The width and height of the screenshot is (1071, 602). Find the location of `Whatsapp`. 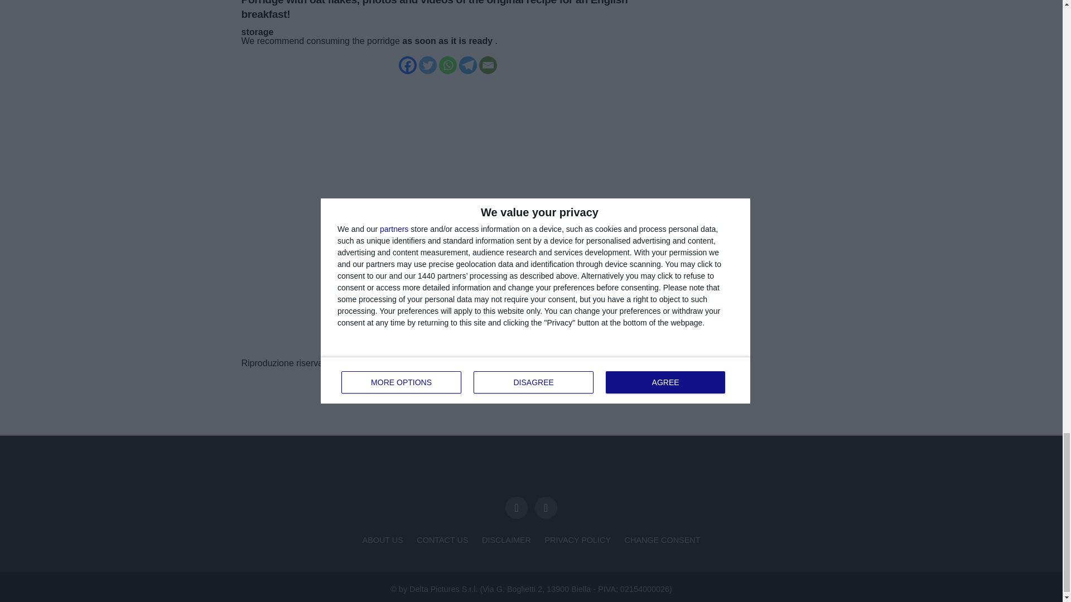

Whatsapp is located at coordinates (447, 65).